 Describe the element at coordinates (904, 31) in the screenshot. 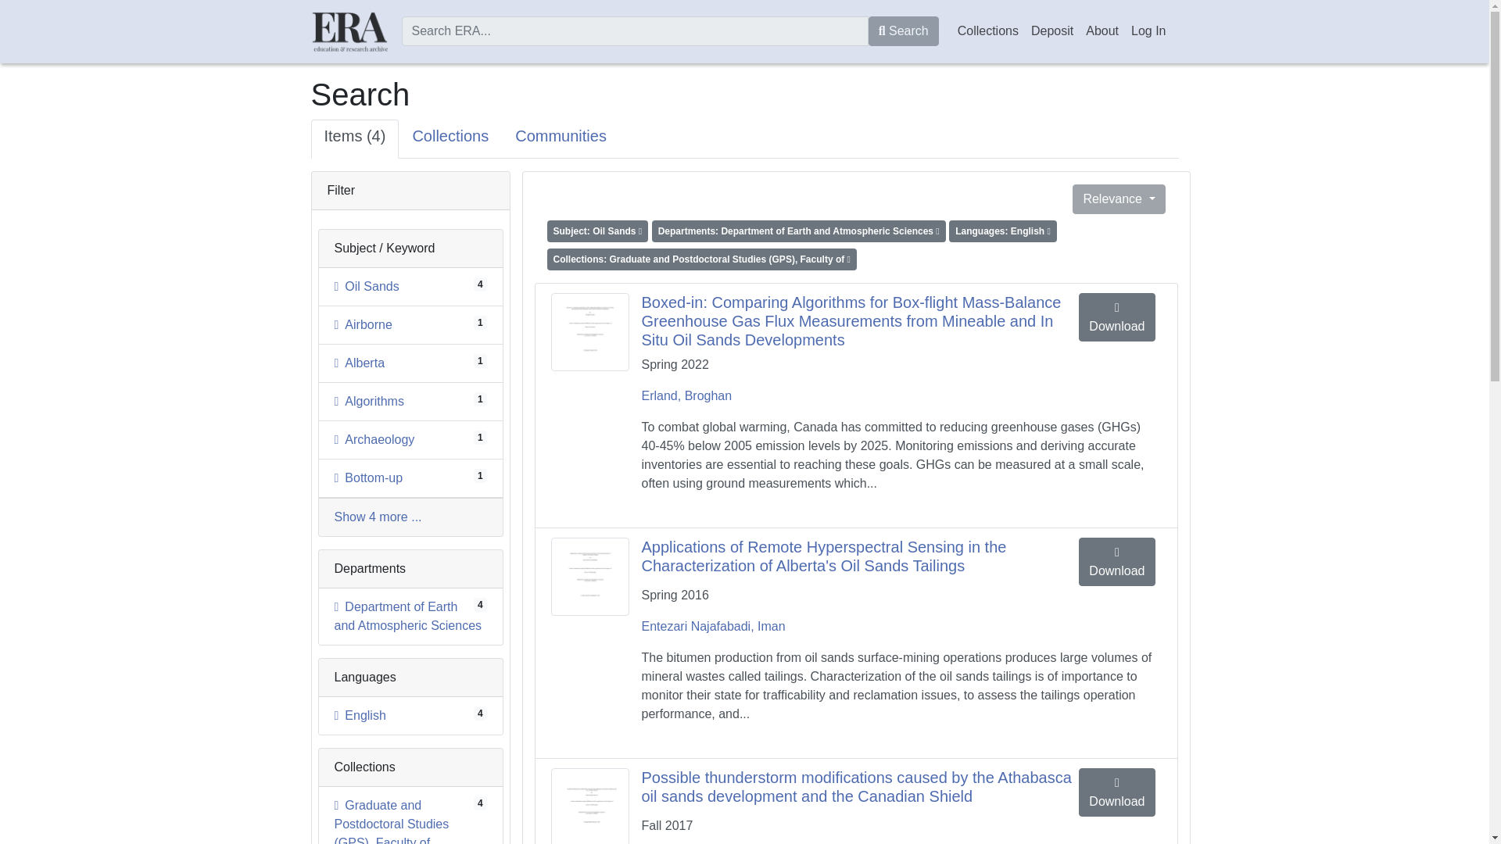

I see `Collections` at that location.